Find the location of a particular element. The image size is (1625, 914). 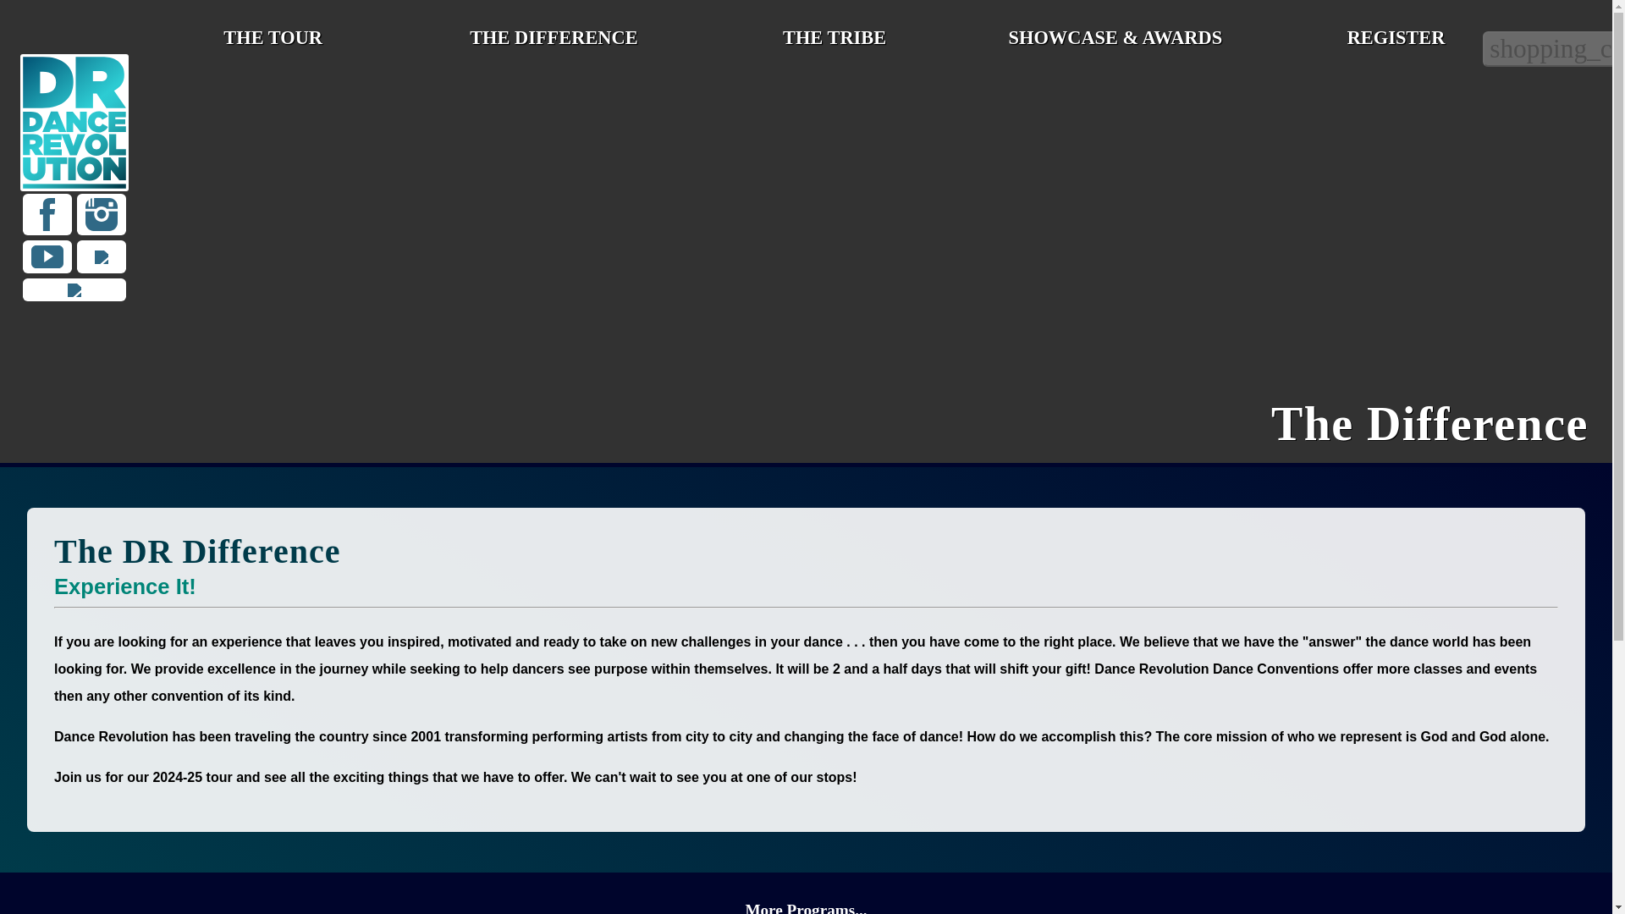

THE DIFFERENCE is located at coordinates (554, 37).